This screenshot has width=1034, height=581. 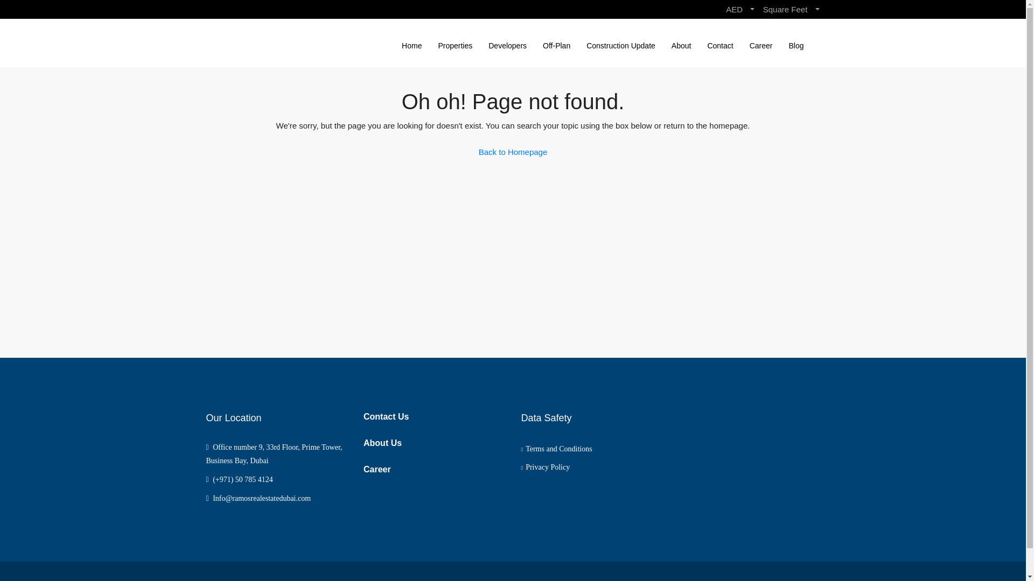 I want to click on Privacy Policy, so click(x=546, y=467).